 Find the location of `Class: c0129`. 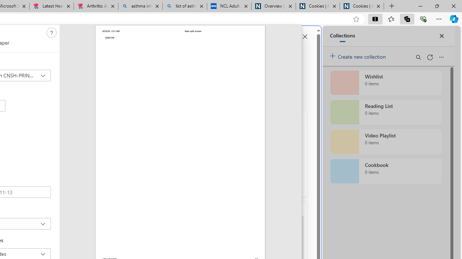

Class: c0129 is located at coordinates (51, 32).